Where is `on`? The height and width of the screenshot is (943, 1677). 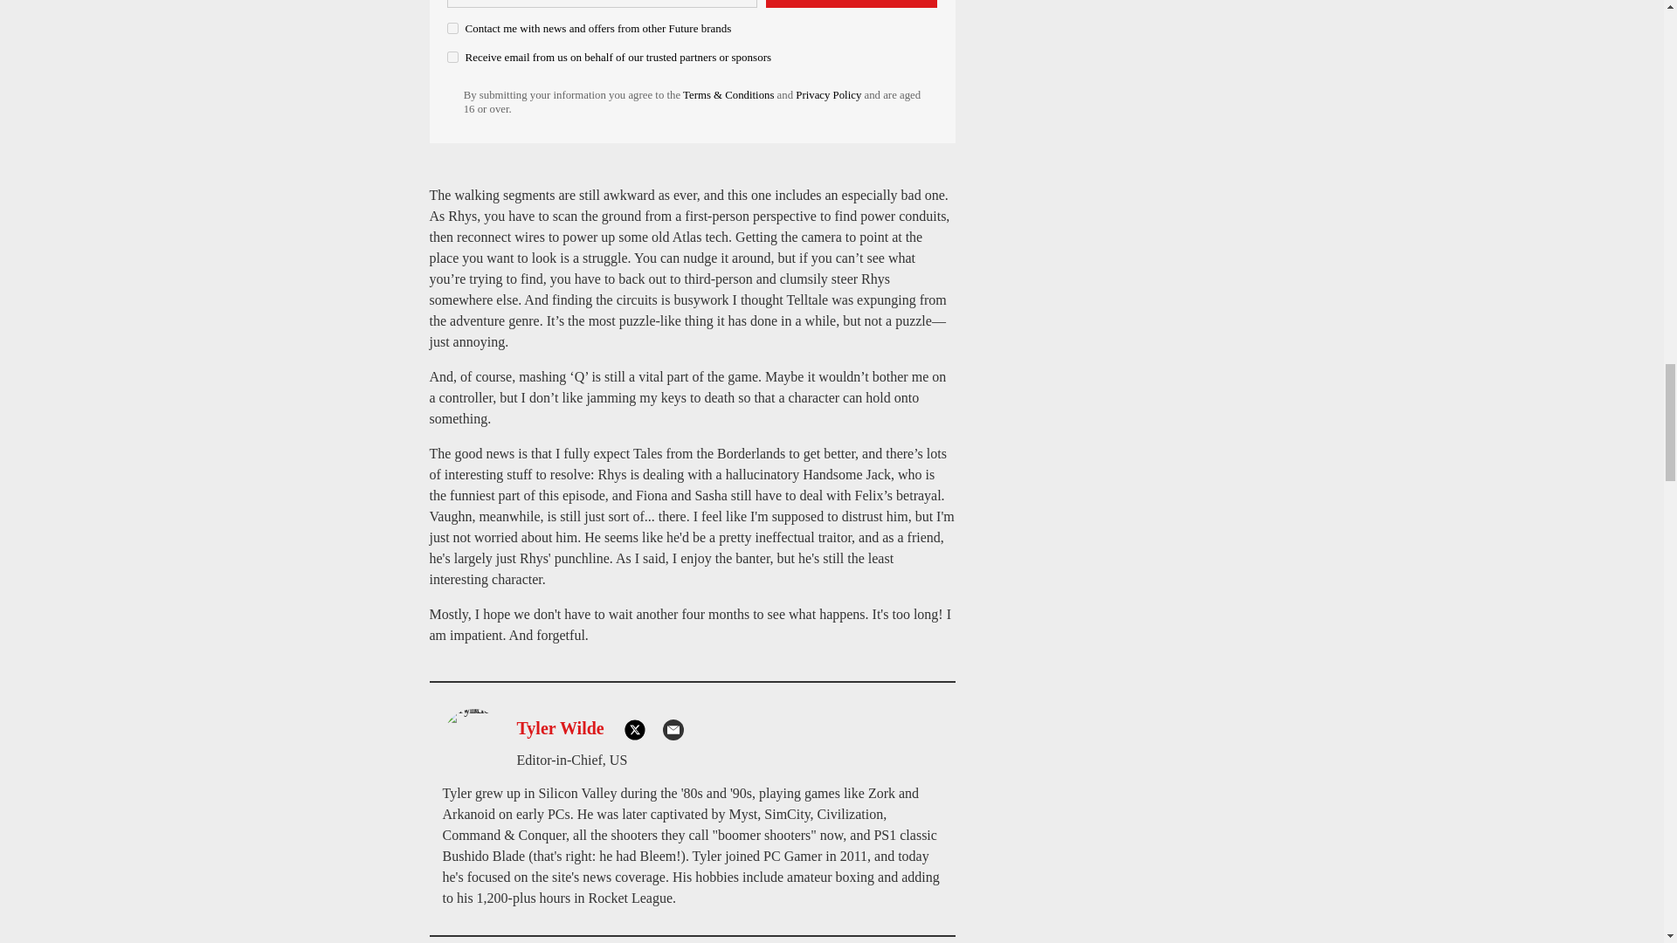
on is located at coordinates (452, 28).